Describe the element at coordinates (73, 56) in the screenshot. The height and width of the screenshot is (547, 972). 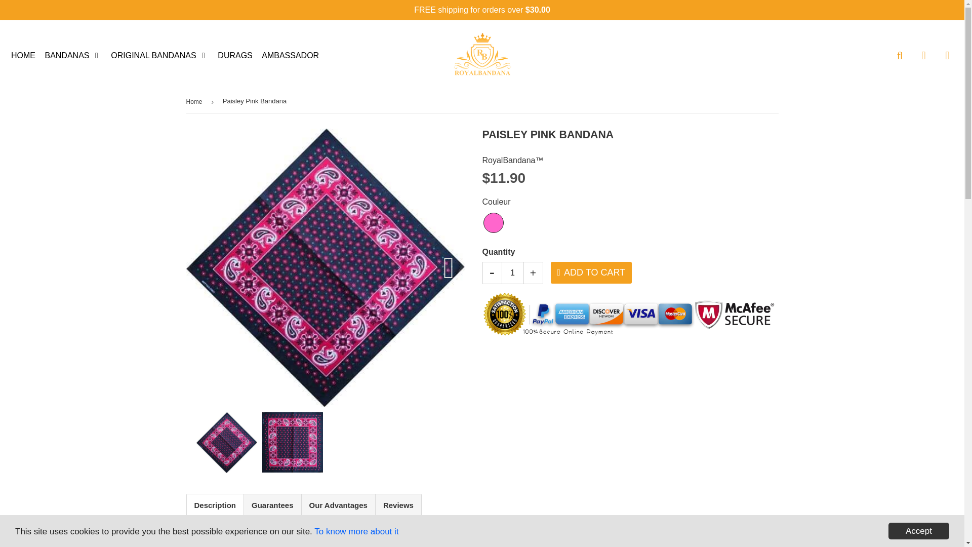
I see `BANDANAS` at that location.